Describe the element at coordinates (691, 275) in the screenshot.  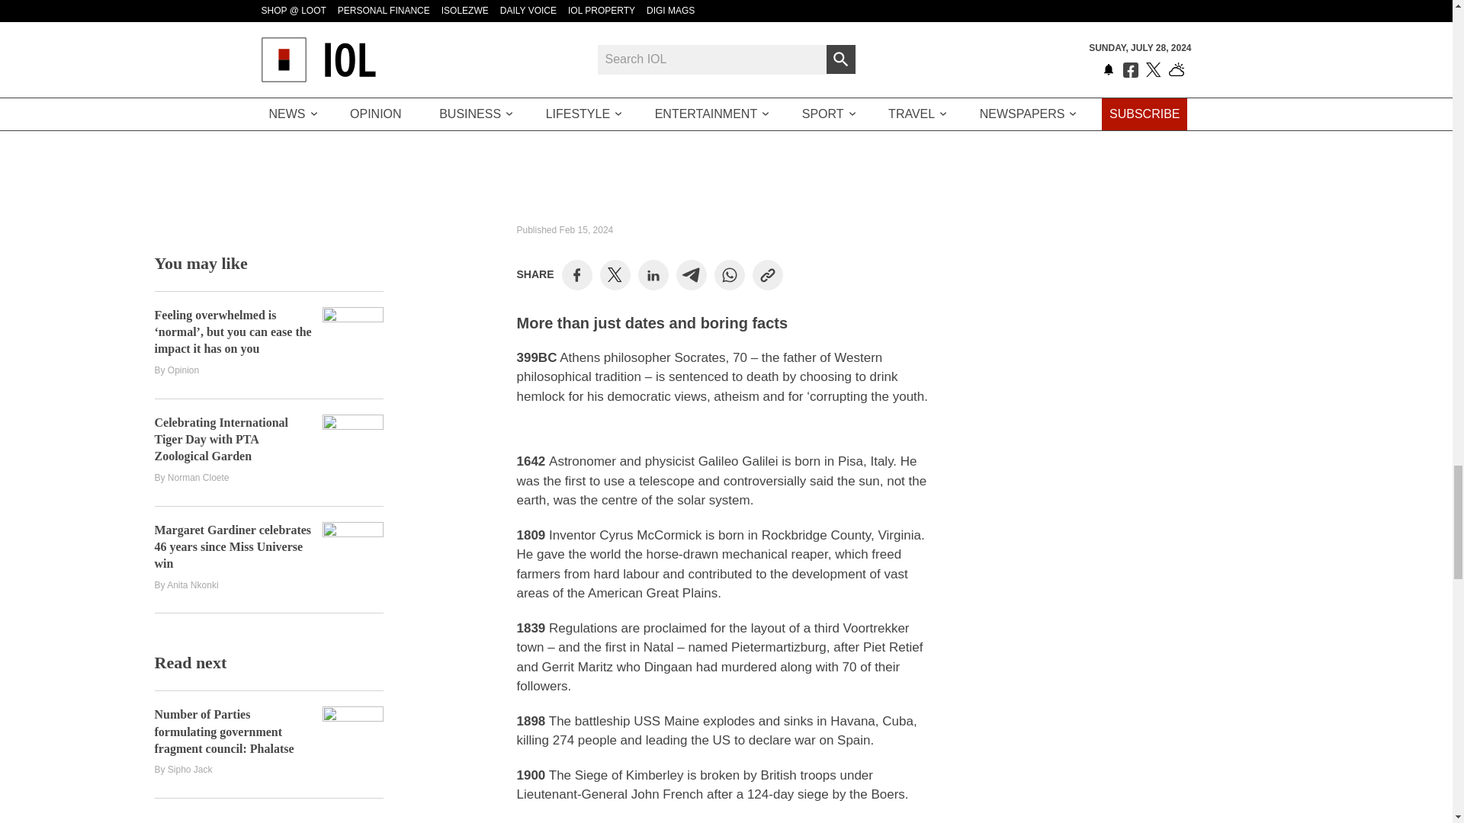
I see `Share on Telegram` at that location.